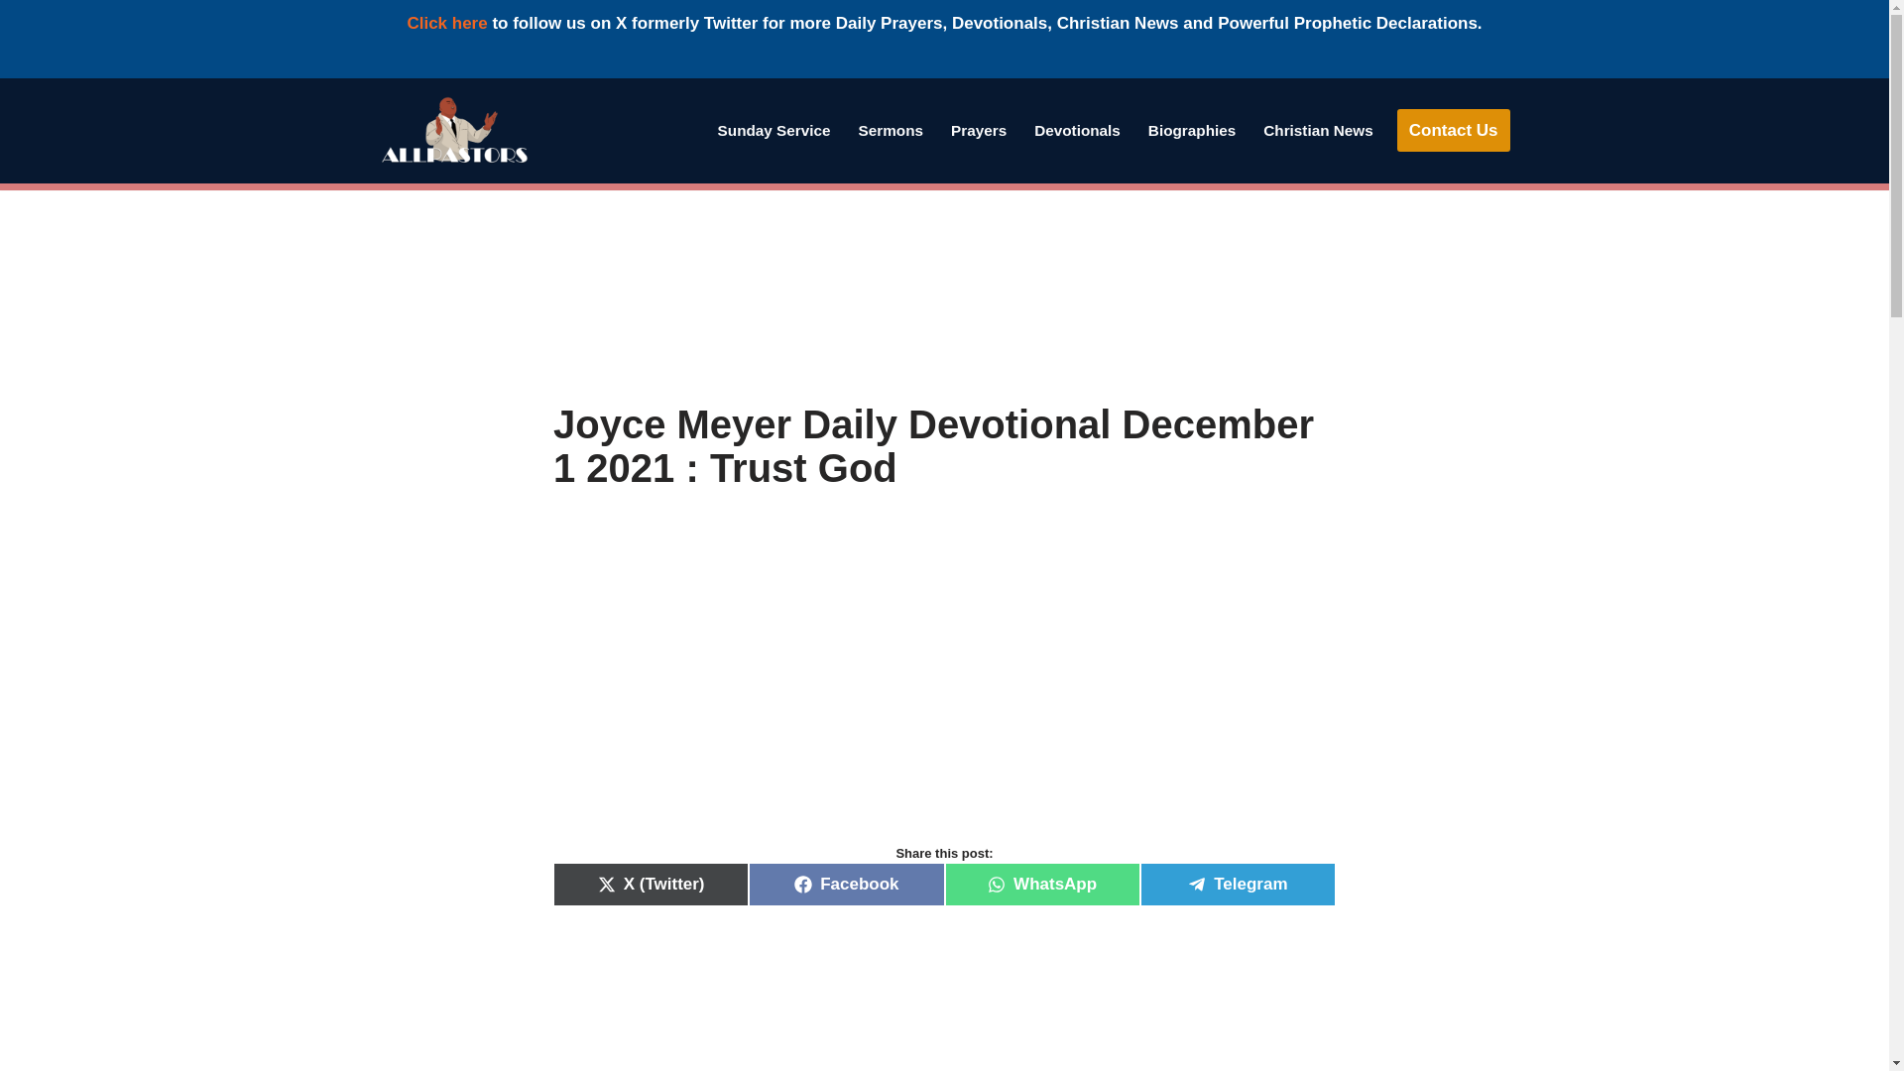 The image size is (1904, 1071). What do you see at coordinates (1041, 885) in the screenshot?
I see `WhatsApp` at bounding box center [1041, 885].